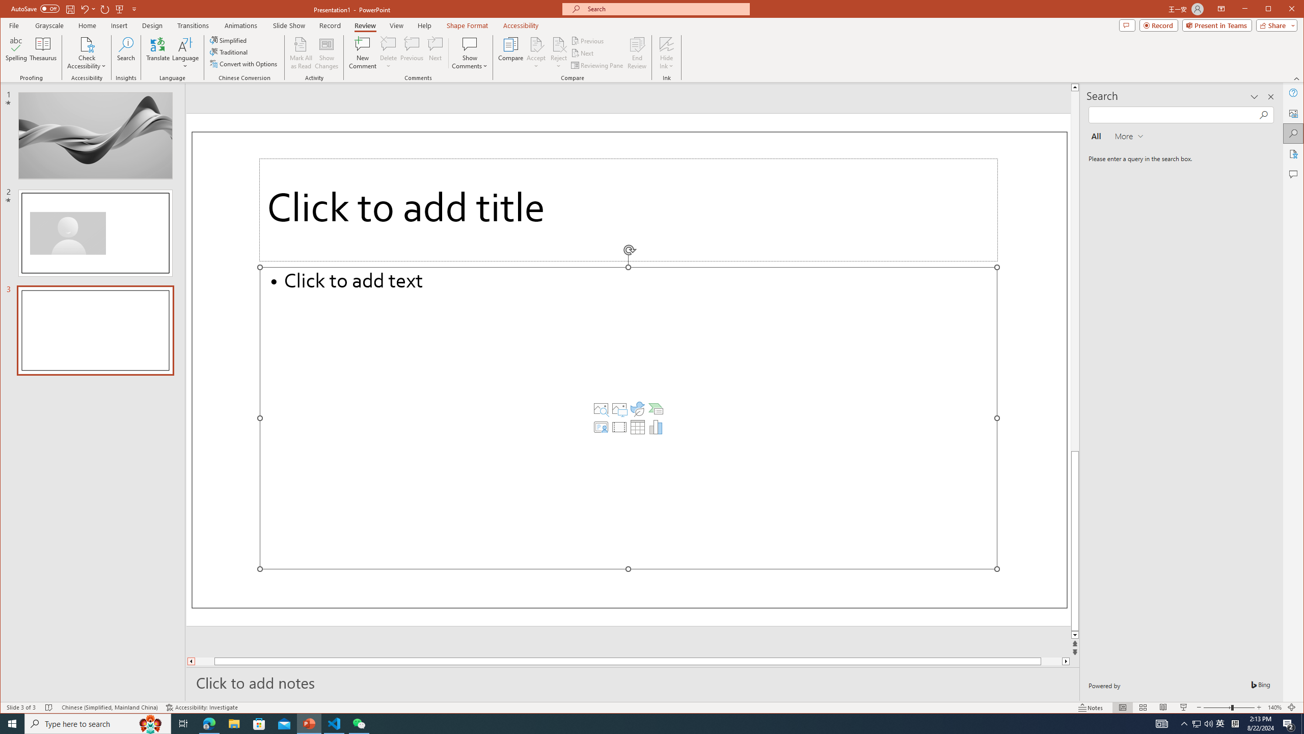  I want to click on Insert Chart, so click(656, 427).